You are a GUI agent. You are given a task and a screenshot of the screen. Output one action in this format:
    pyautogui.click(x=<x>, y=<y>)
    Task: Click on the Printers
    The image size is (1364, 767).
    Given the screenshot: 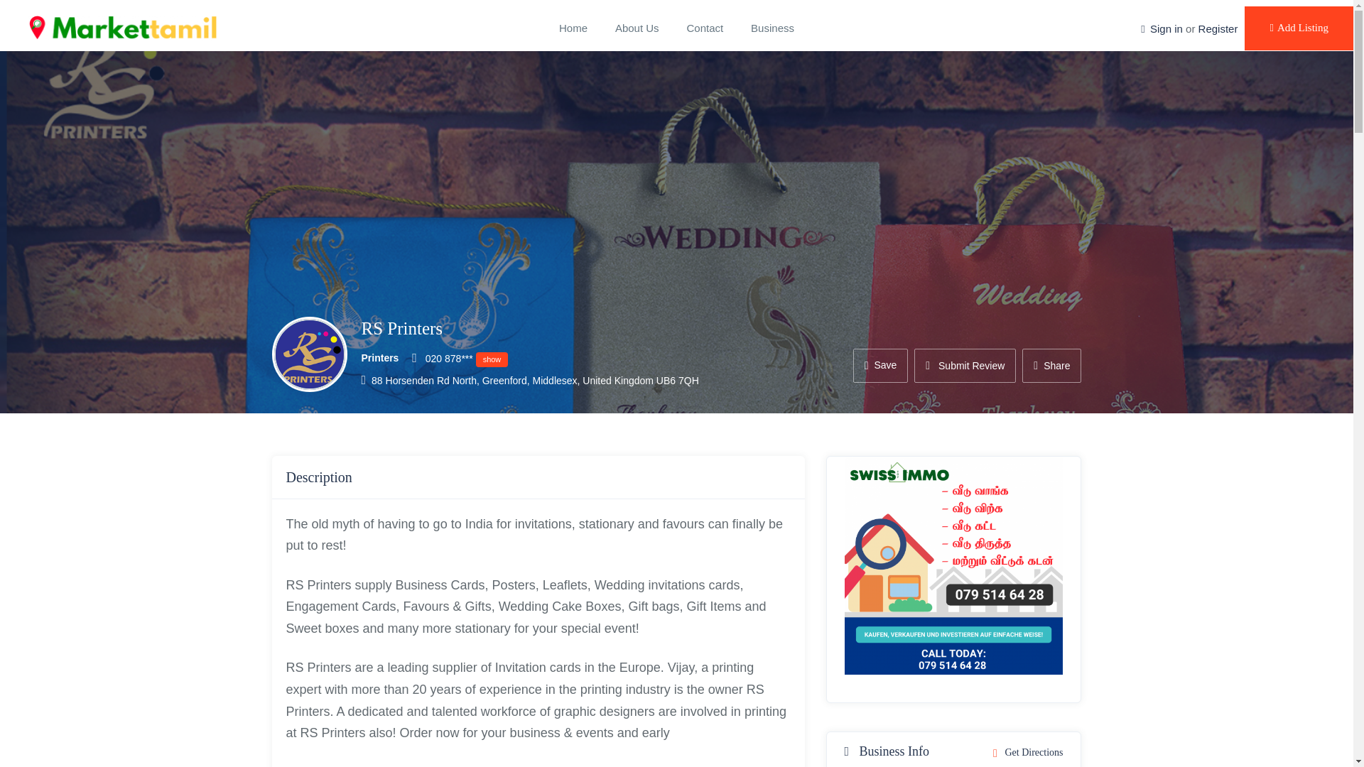 What is the action you would take?
    pyautogui.click(x=379, y=357)
    